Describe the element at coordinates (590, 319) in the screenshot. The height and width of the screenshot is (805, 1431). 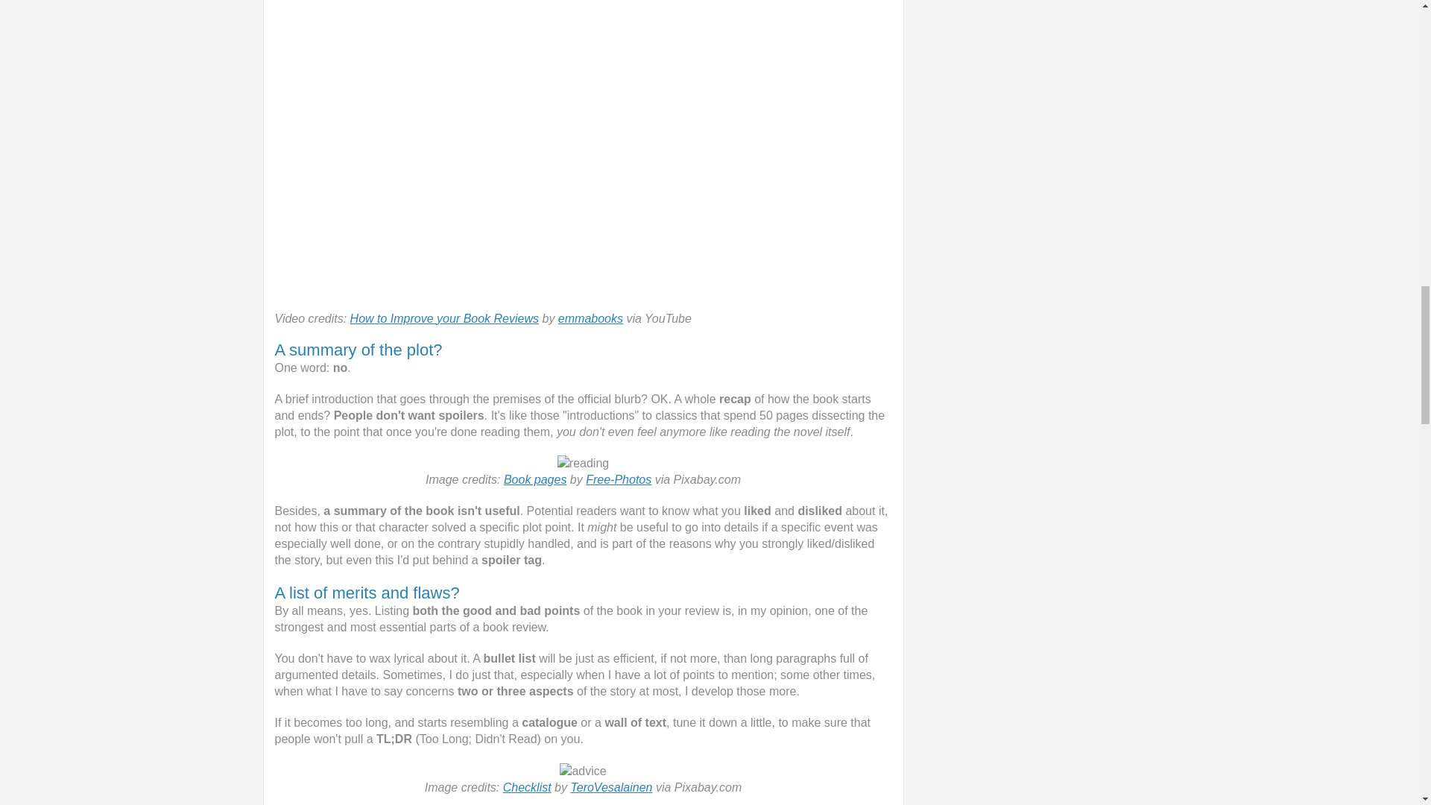
I see `emmabooks` at that location.